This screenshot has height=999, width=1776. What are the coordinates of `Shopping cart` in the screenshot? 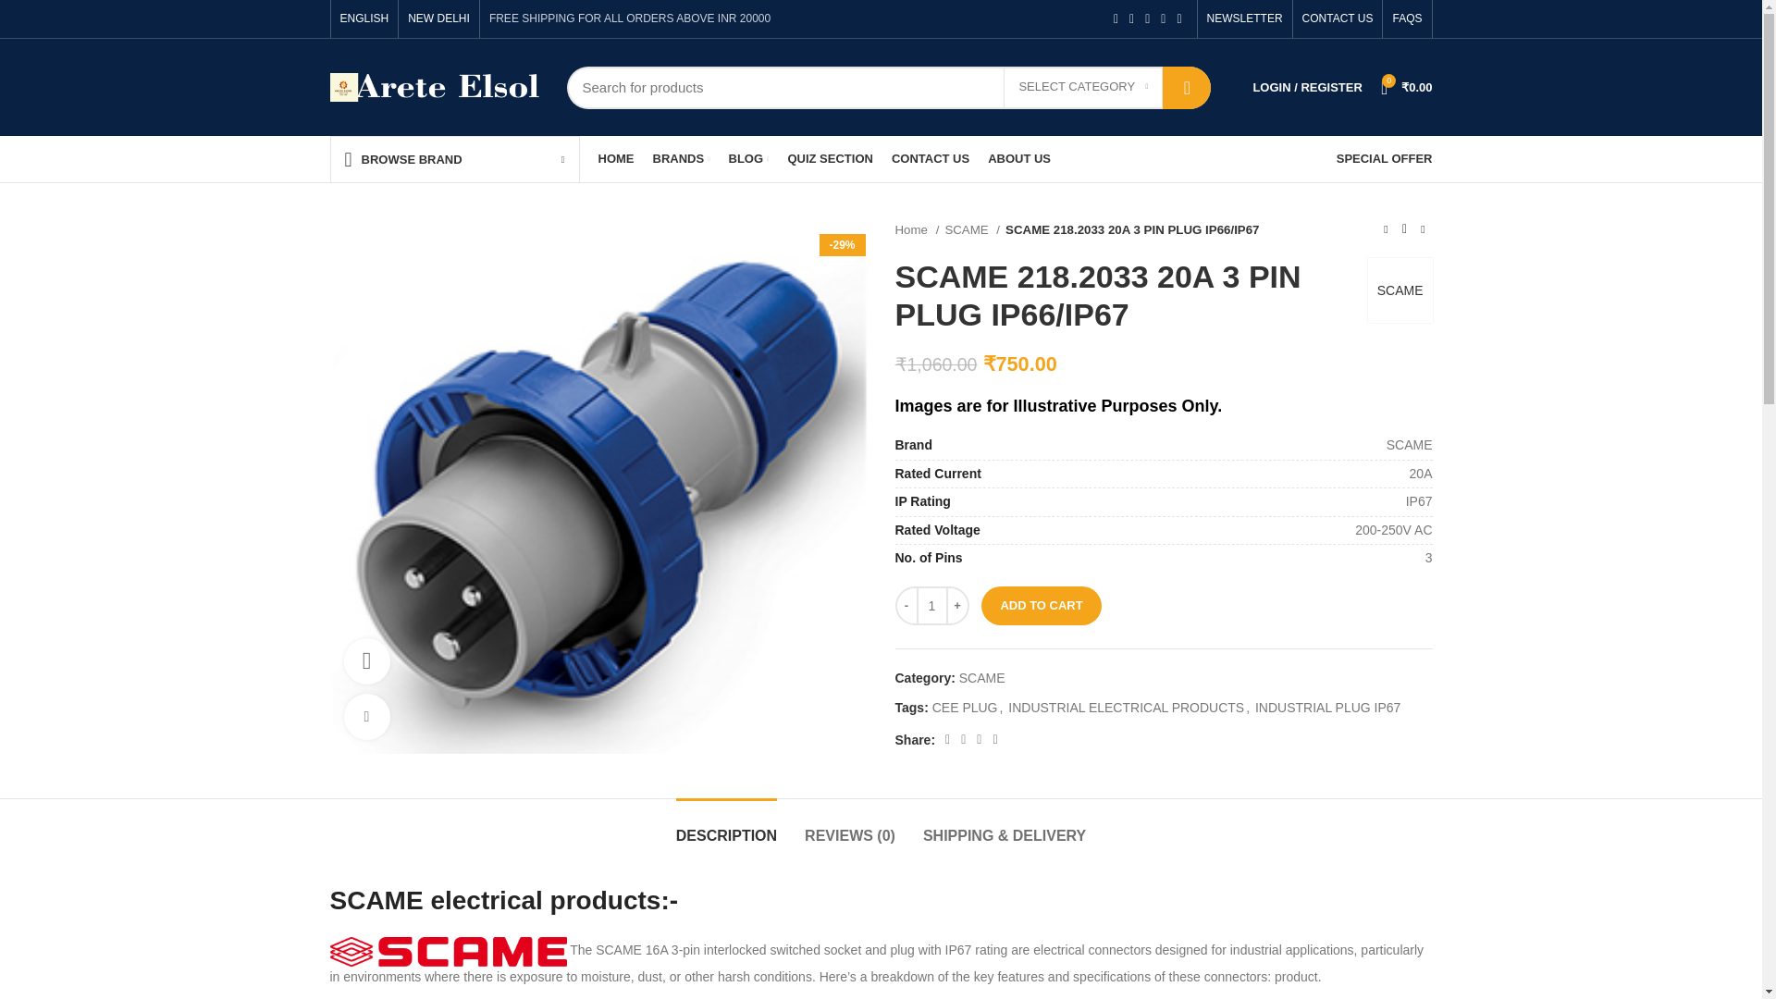 It's located at (1406, 87).